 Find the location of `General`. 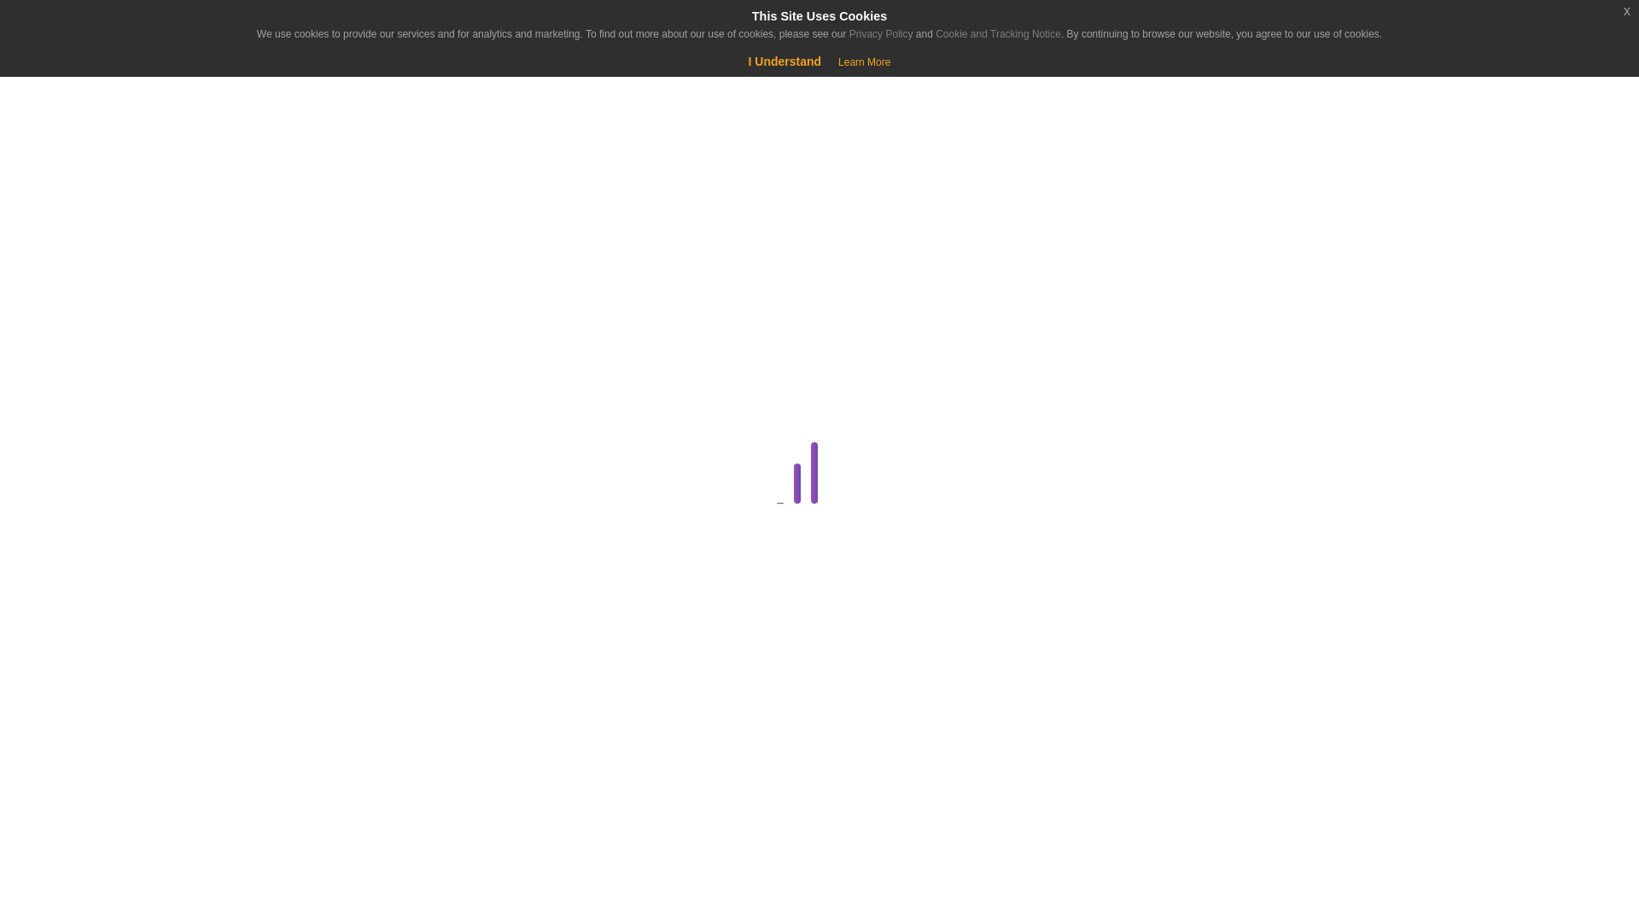

General is located at coordinates (317, 762).